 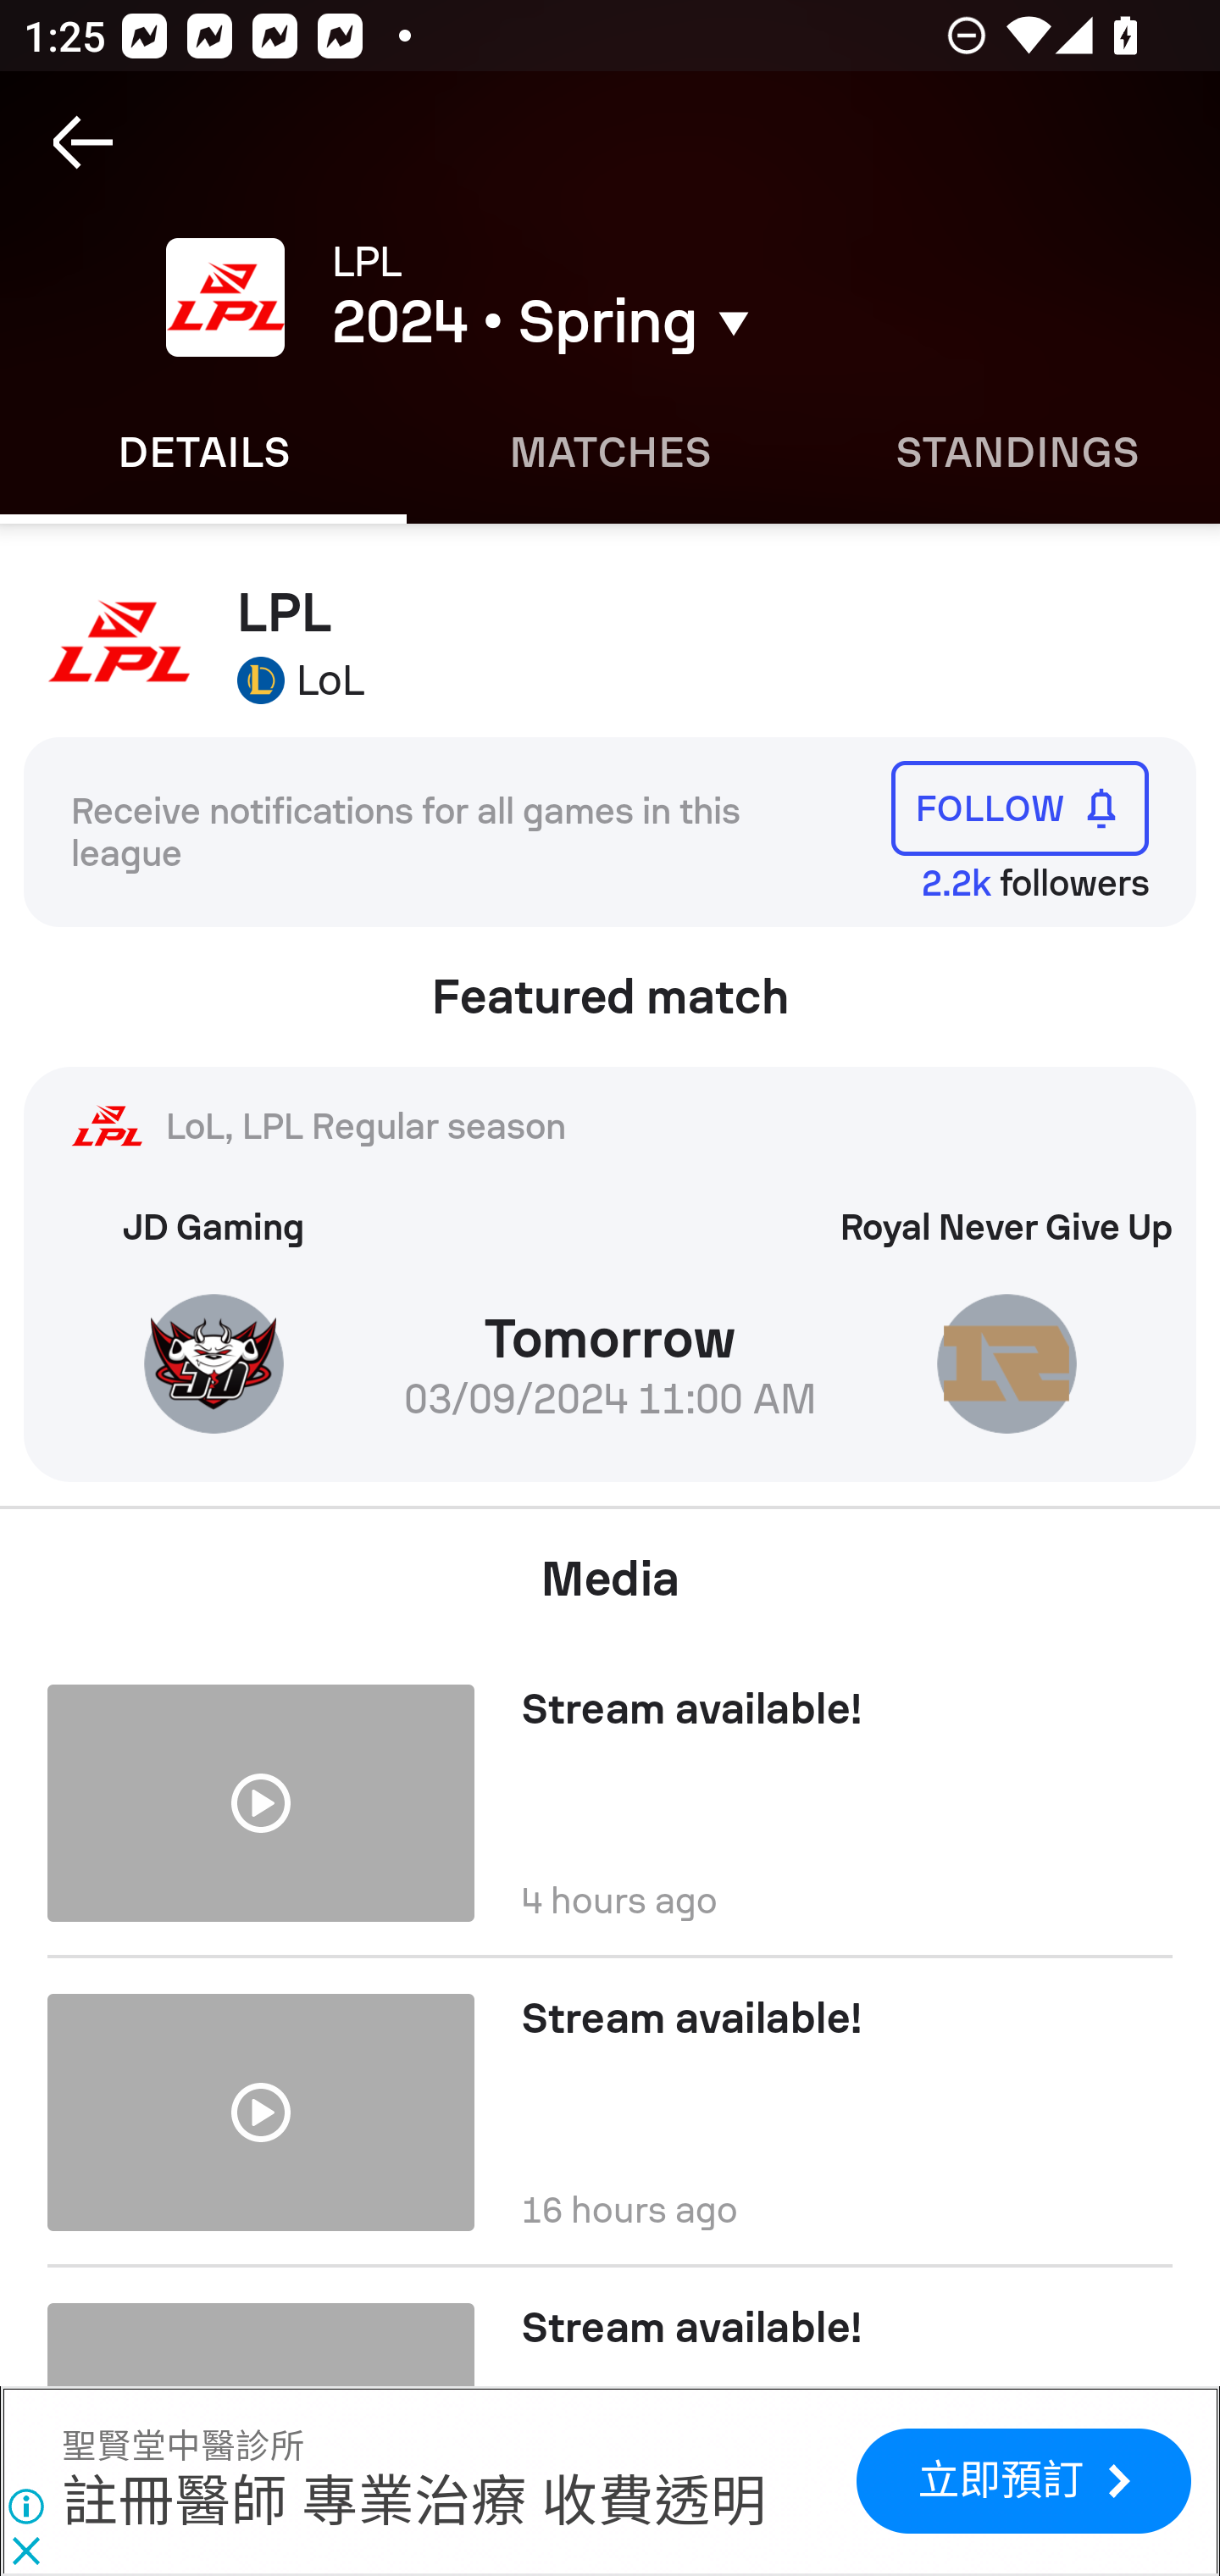 What do you see at coordinates (183, 2447) in the screenshot?
I see `聖賢堂中醫診所` at bounding box center [183, 2447].